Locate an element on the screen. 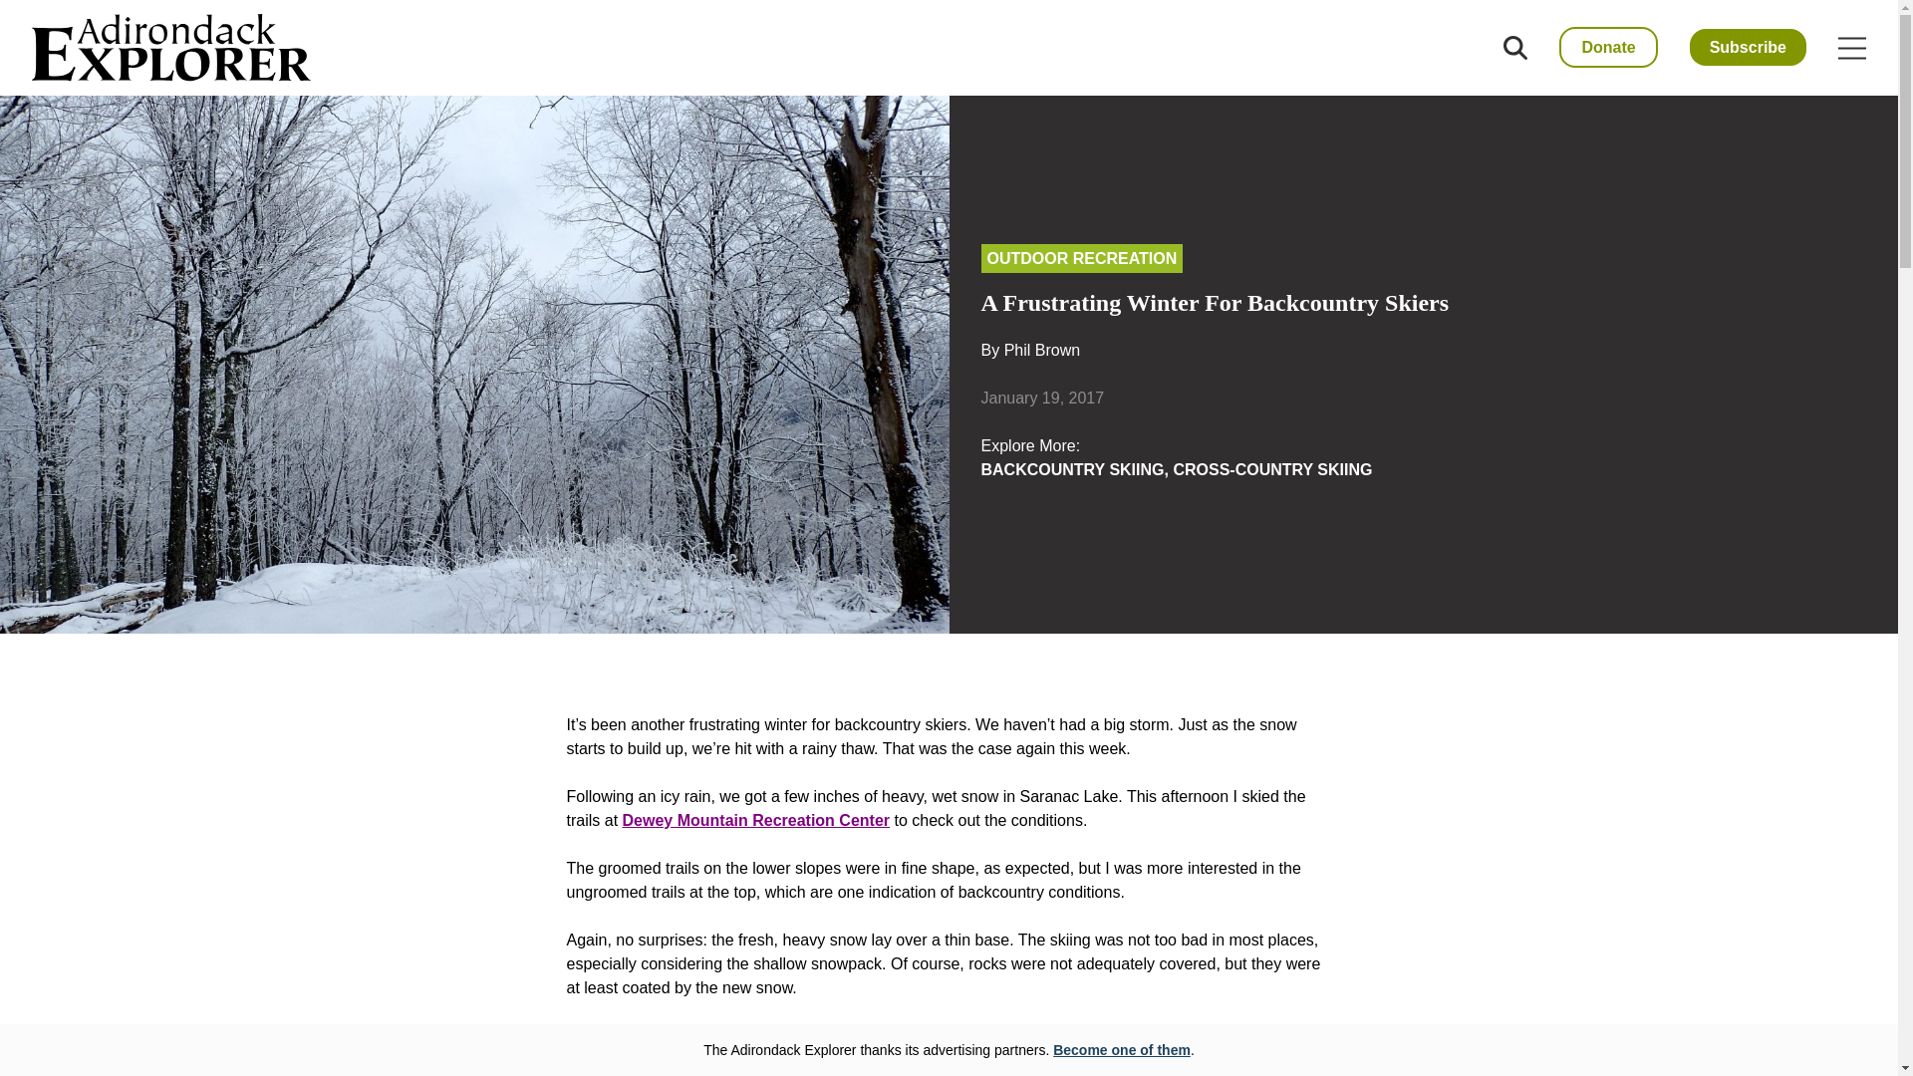 The height and width of the screenshot is (1076, 1913). CROSS-COUNTRY SKIING is located at coordinates (1271, 469).